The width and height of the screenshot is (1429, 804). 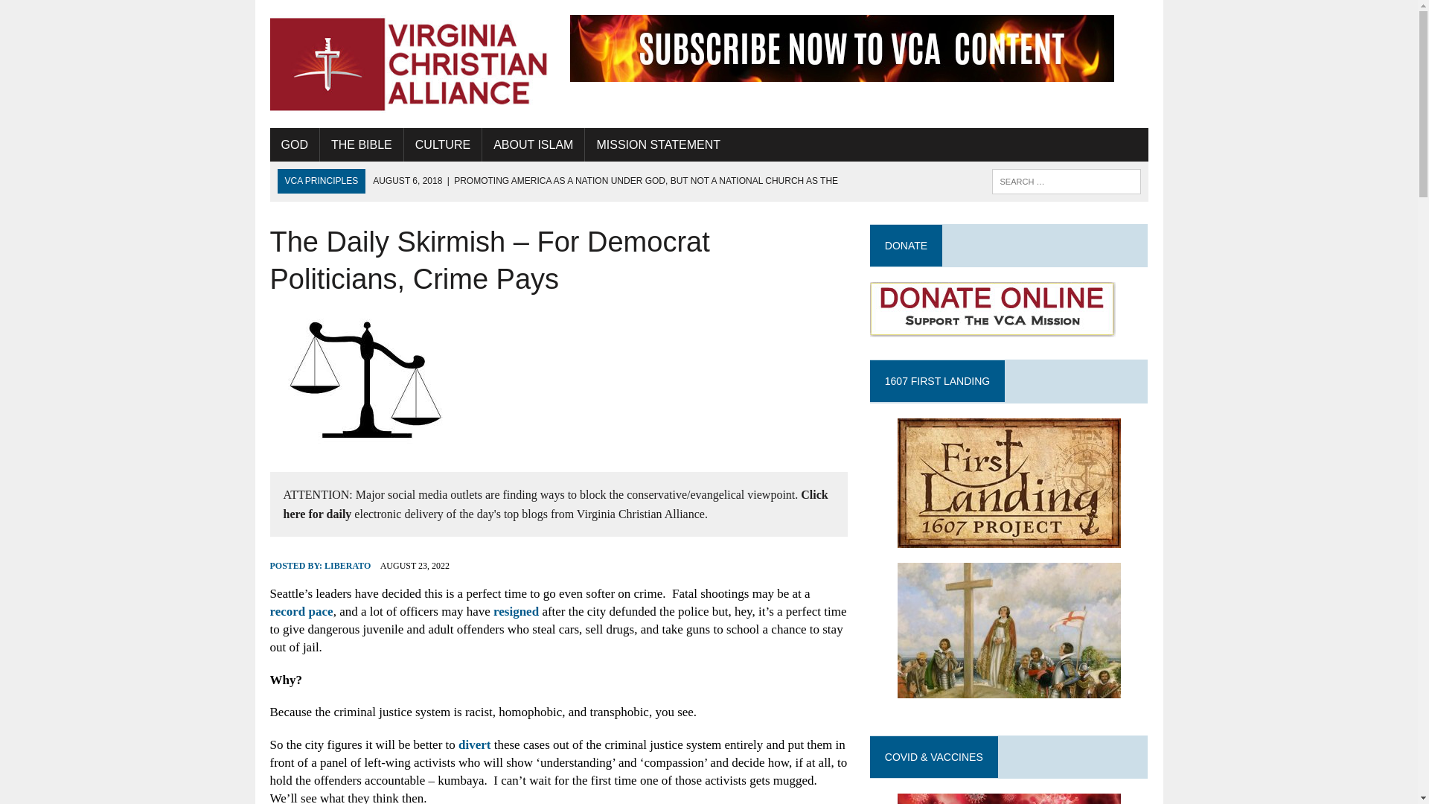 What do you see at coordinates (74, 14) in the screenshot?
I see `Search` at bounding box center [74, 14].